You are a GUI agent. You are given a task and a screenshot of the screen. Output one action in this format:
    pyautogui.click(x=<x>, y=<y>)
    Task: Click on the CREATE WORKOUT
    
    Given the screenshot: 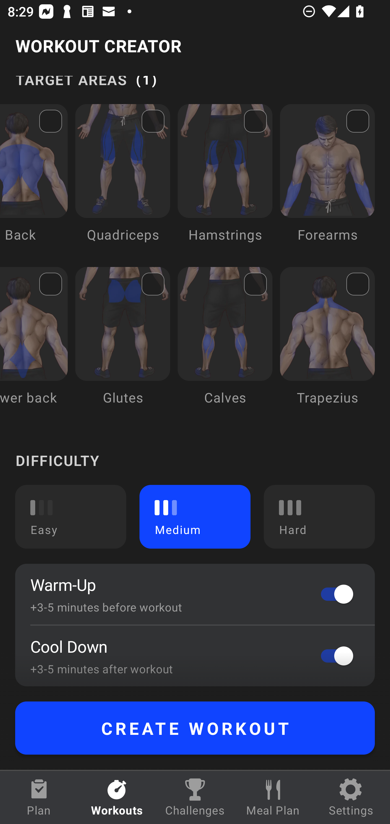 What is the action you would take?
    pyautogui.click(x=195, y=728)
    